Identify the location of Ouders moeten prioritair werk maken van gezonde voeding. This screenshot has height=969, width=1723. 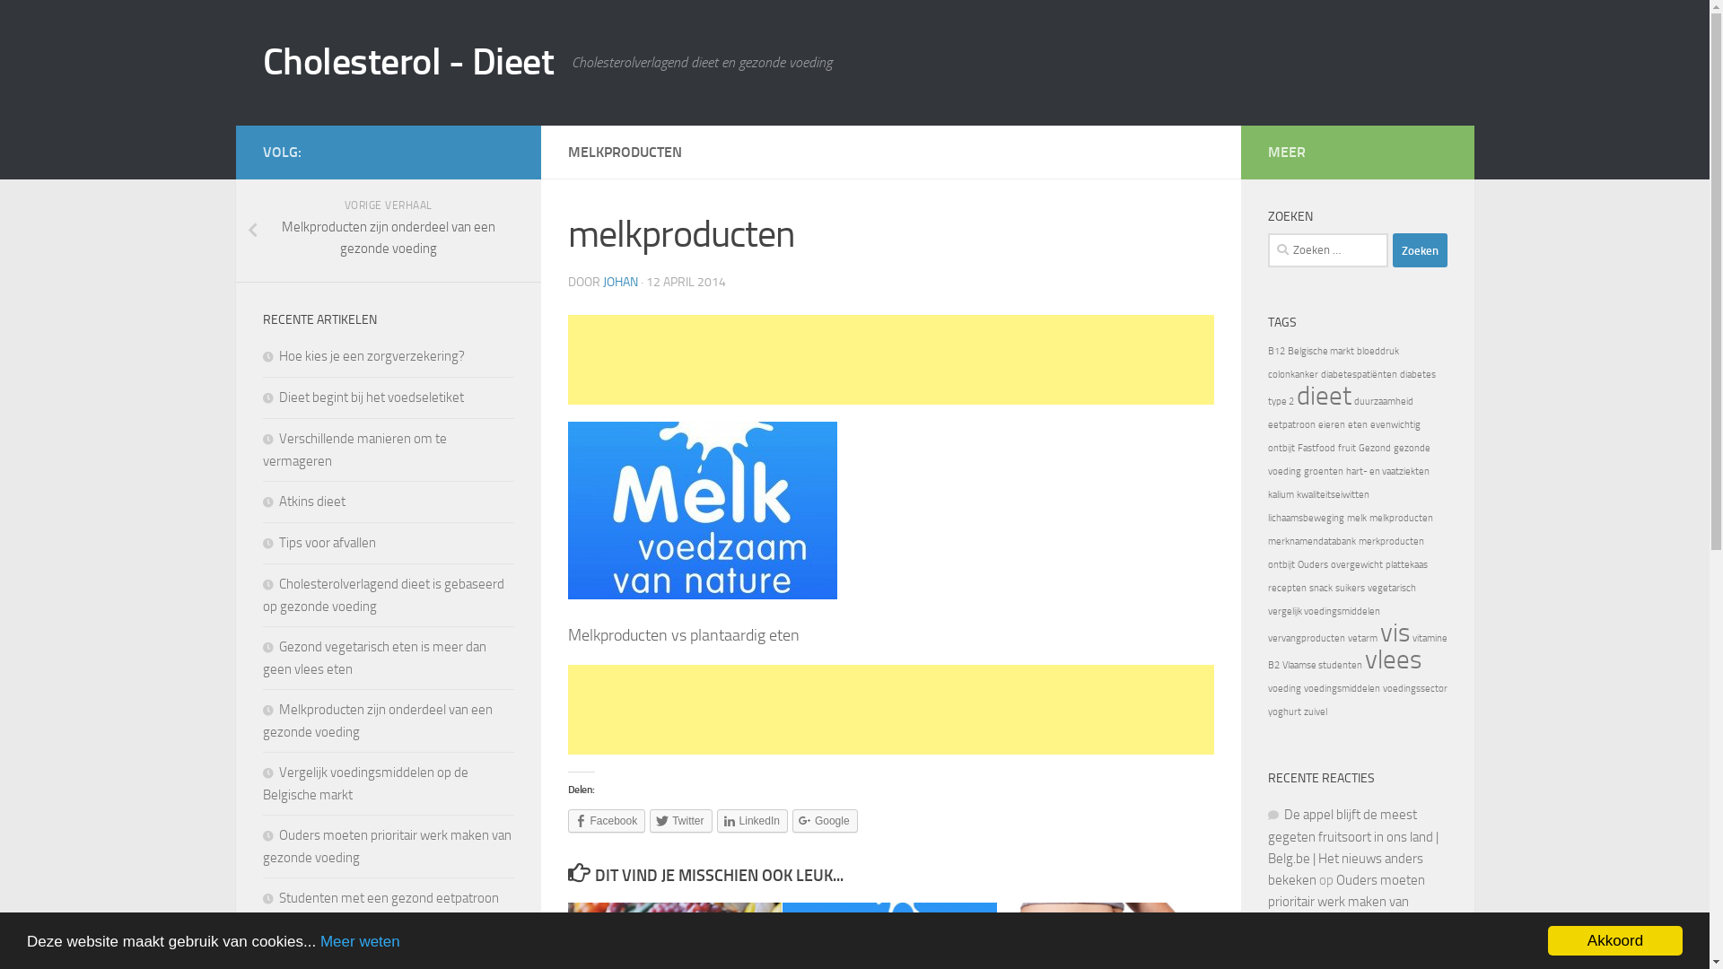
(1346, 902).